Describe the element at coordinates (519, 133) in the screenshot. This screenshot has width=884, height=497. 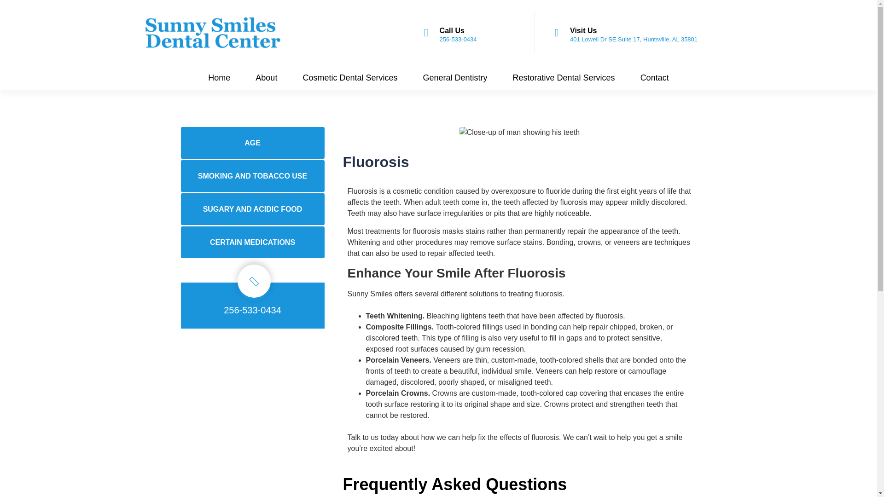
I see `Man showing his teeth` at that location.